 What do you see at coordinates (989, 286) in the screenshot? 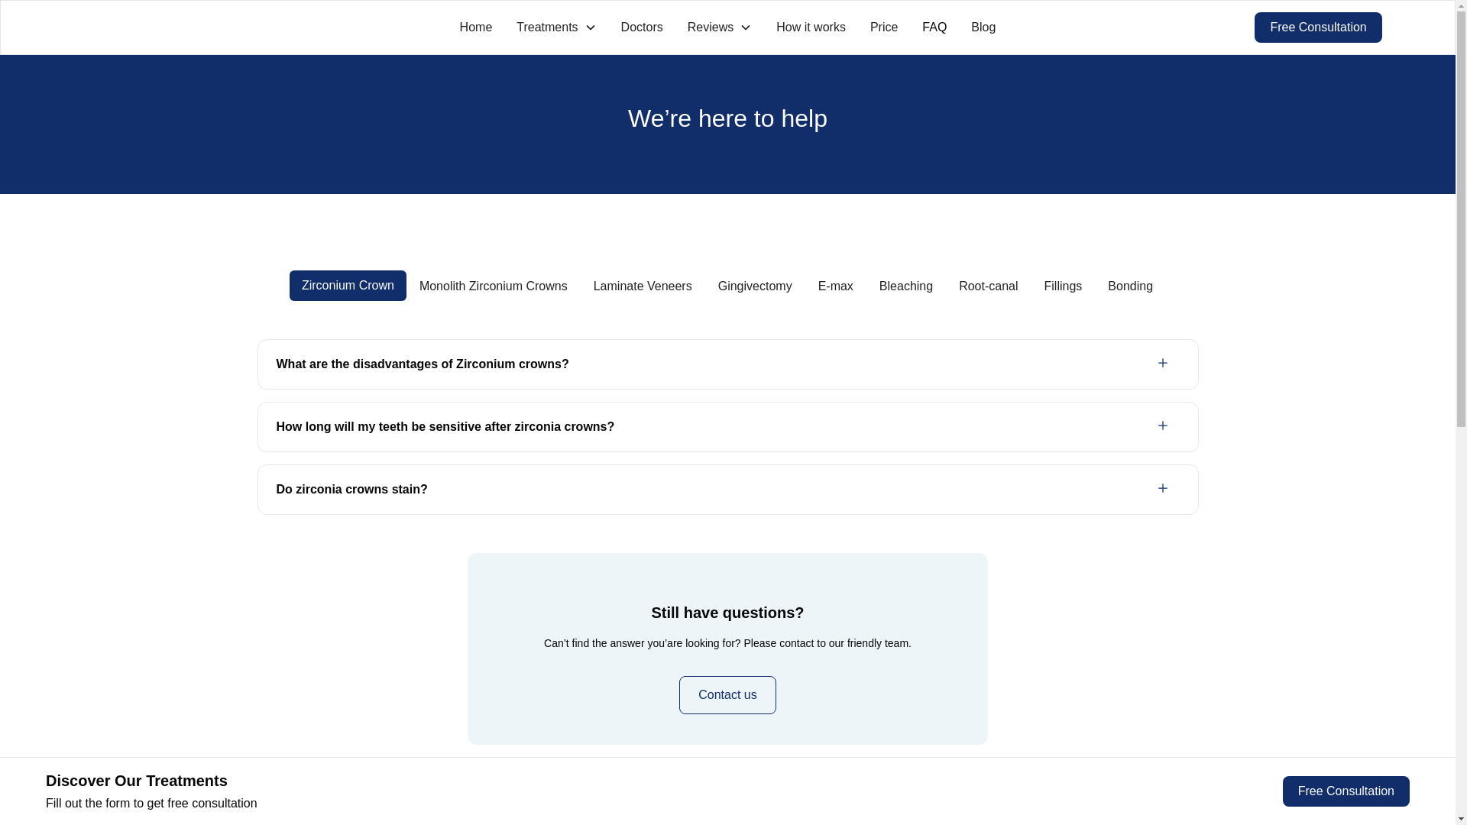
I see `Root-canal` at bounding box center [989, 286].